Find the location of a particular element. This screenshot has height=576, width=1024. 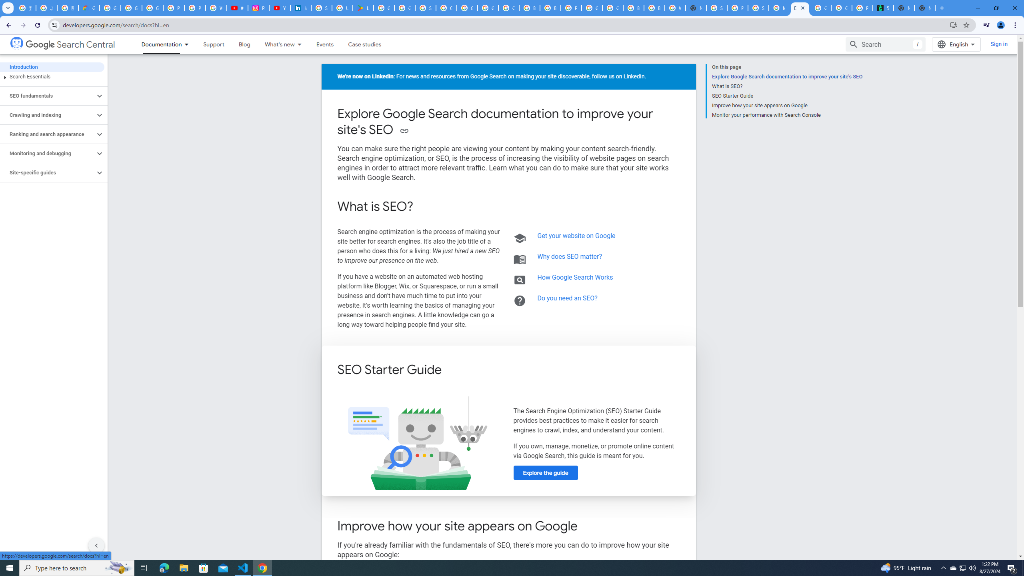

English is located at coordinates (956, 44).